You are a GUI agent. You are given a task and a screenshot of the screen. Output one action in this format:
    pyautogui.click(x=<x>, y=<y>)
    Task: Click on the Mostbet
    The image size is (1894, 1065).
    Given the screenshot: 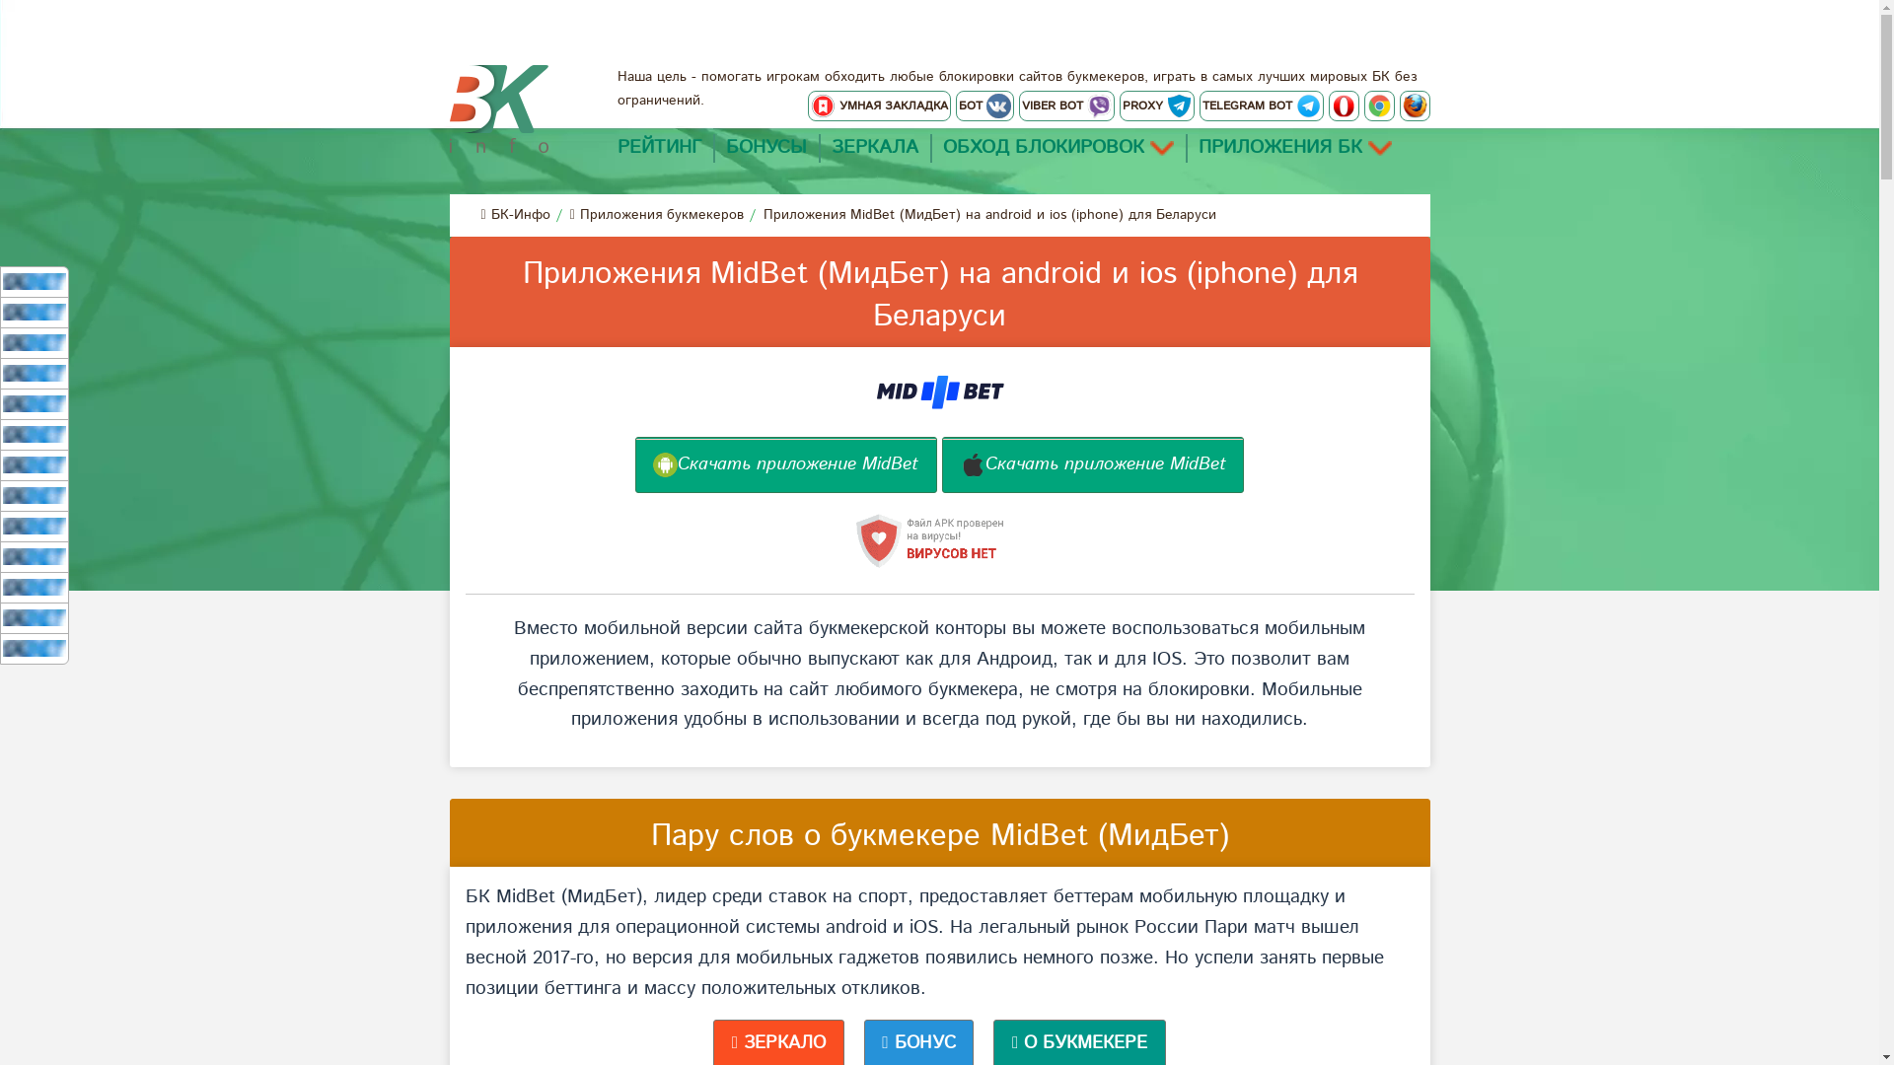 What is the action you would take?
    pyautogui.click(x=35, y=495)
    